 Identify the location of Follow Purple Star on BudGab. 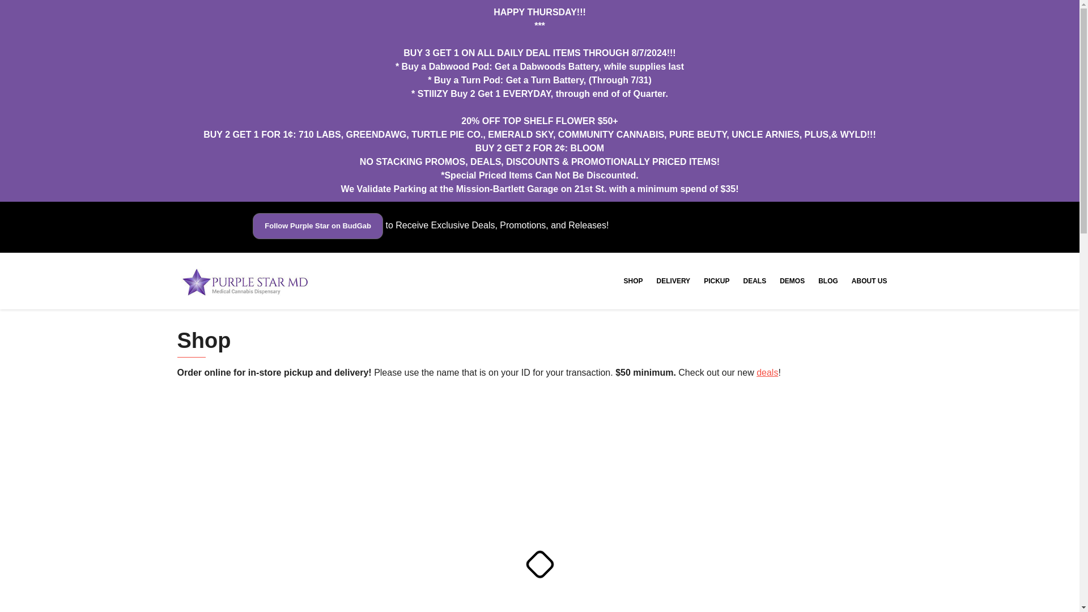
(317, 226).